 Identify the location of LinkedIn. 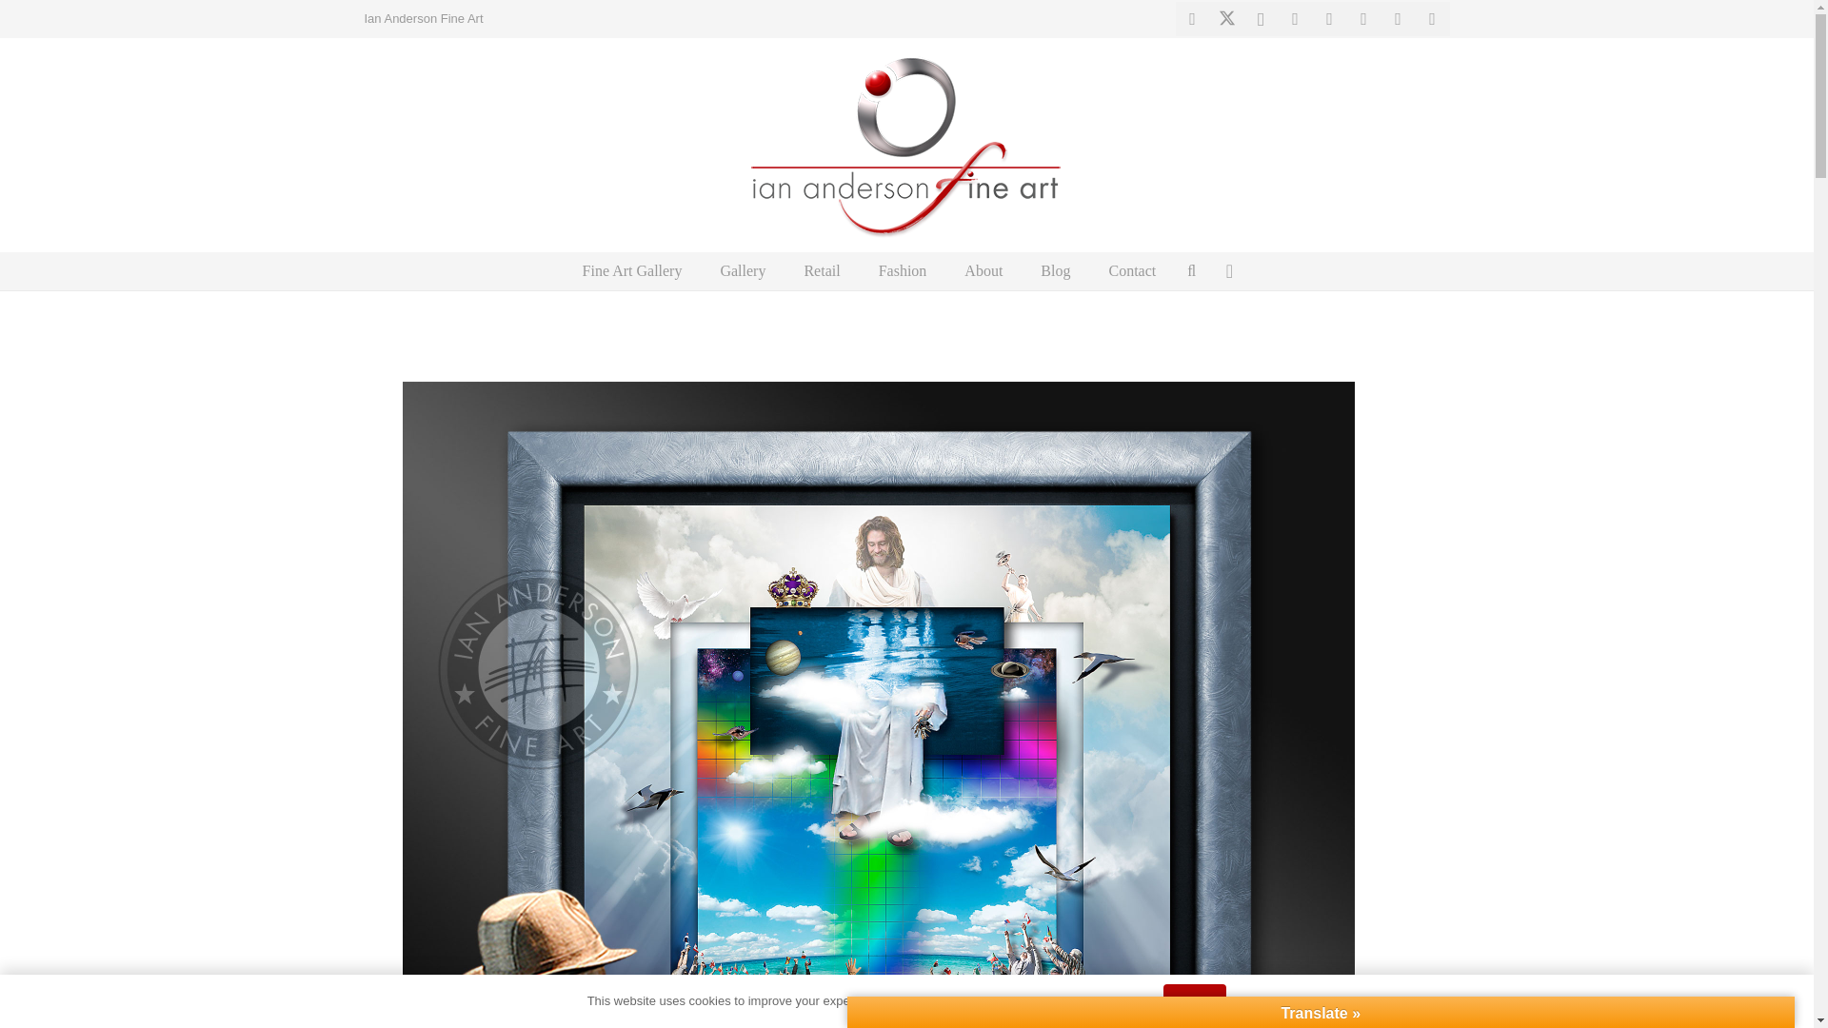
(1250, 841).